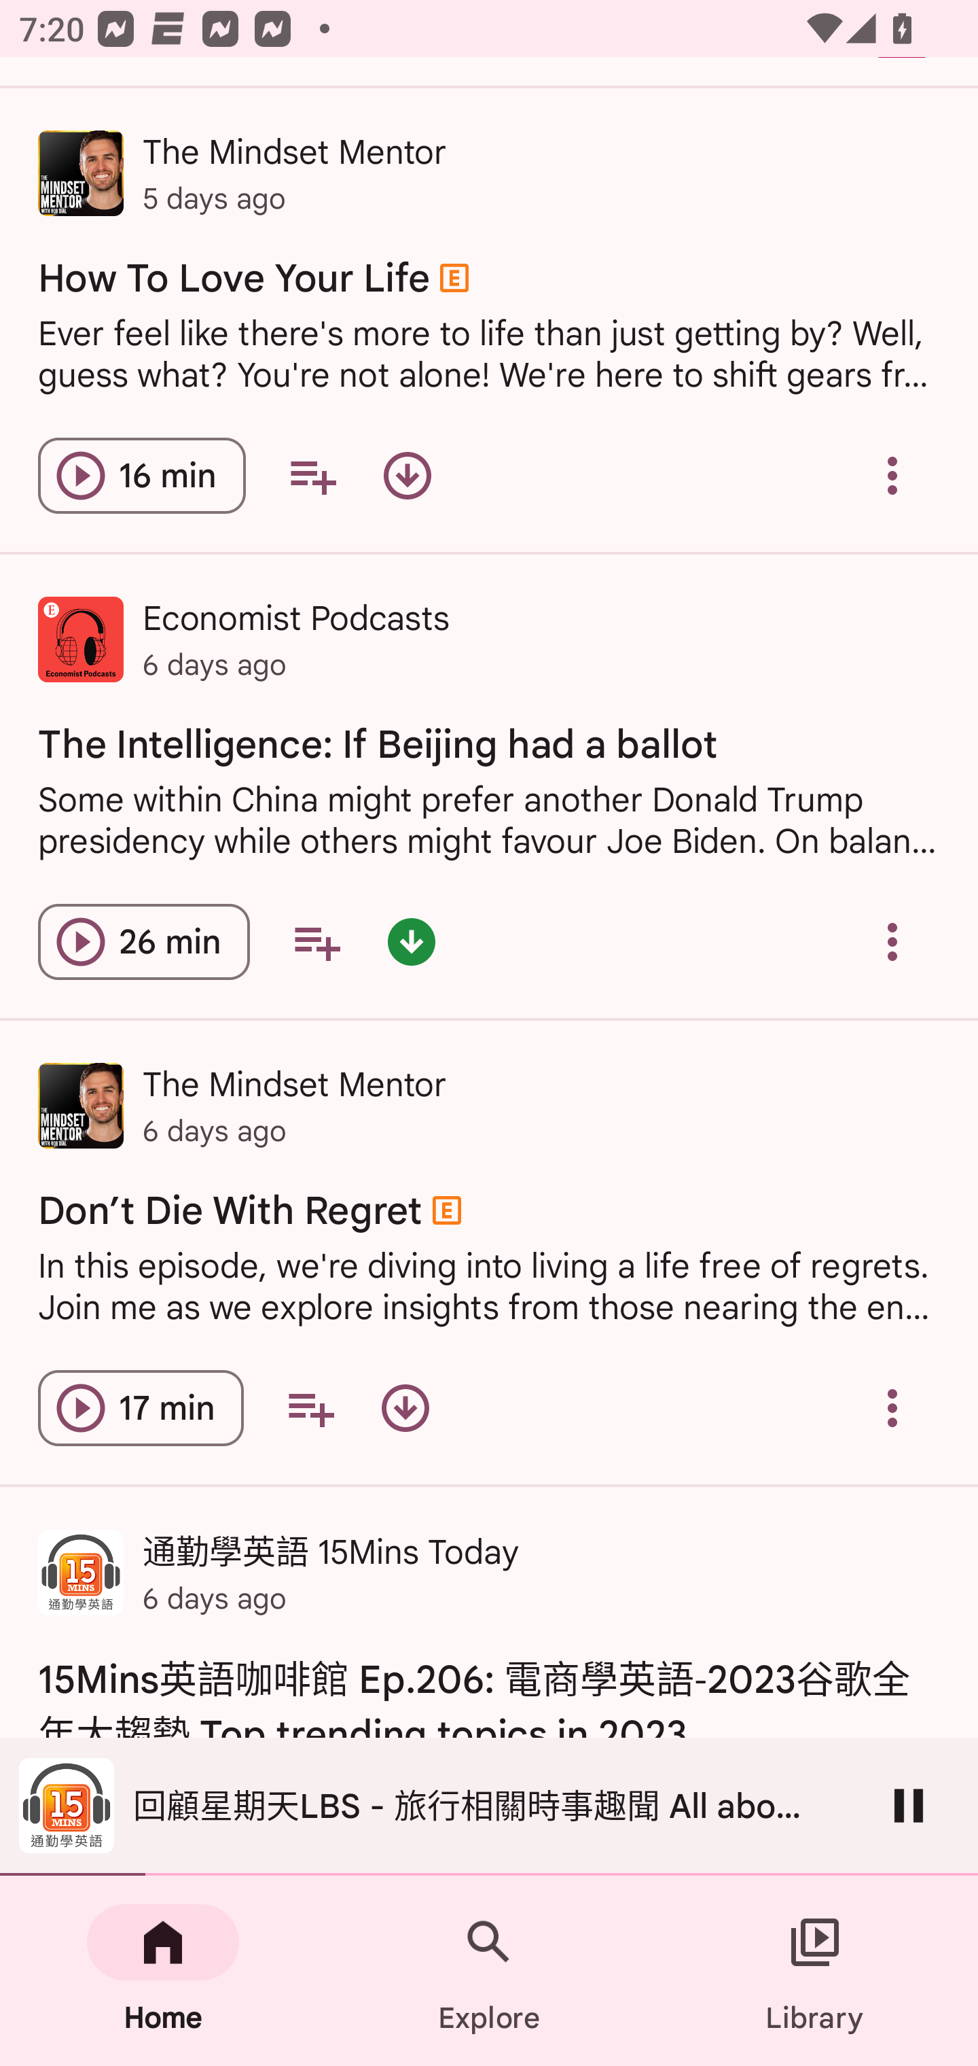 The width and height of the screenshot is (978, 2066). Describe the element at coordinates (312, 476) in the screenshot. I see `Add to your queue` at that location.